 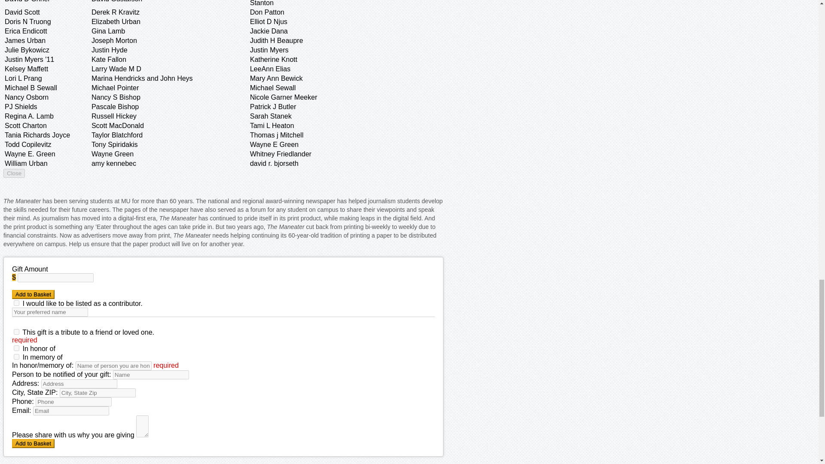 I want to click on on, so click(x=16, y=332).